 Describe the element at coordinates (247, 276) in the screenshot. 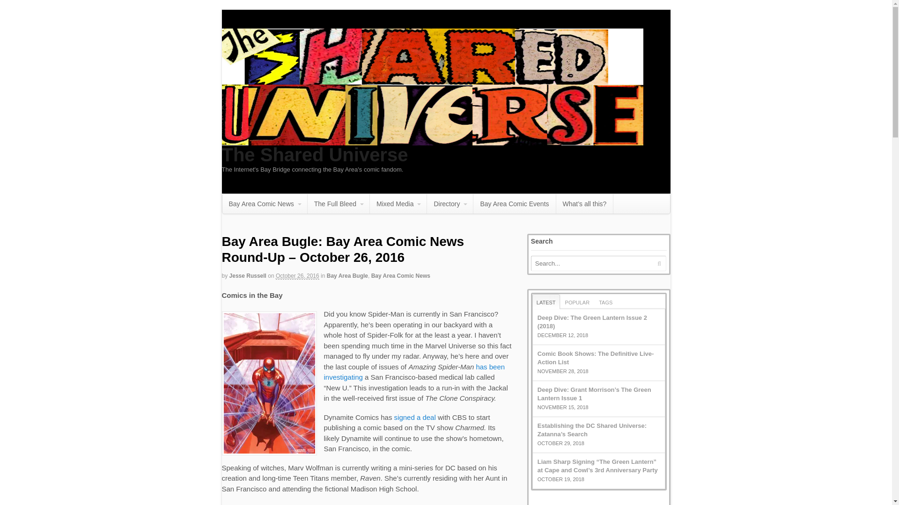

I see `Jesse Russell` at that location.